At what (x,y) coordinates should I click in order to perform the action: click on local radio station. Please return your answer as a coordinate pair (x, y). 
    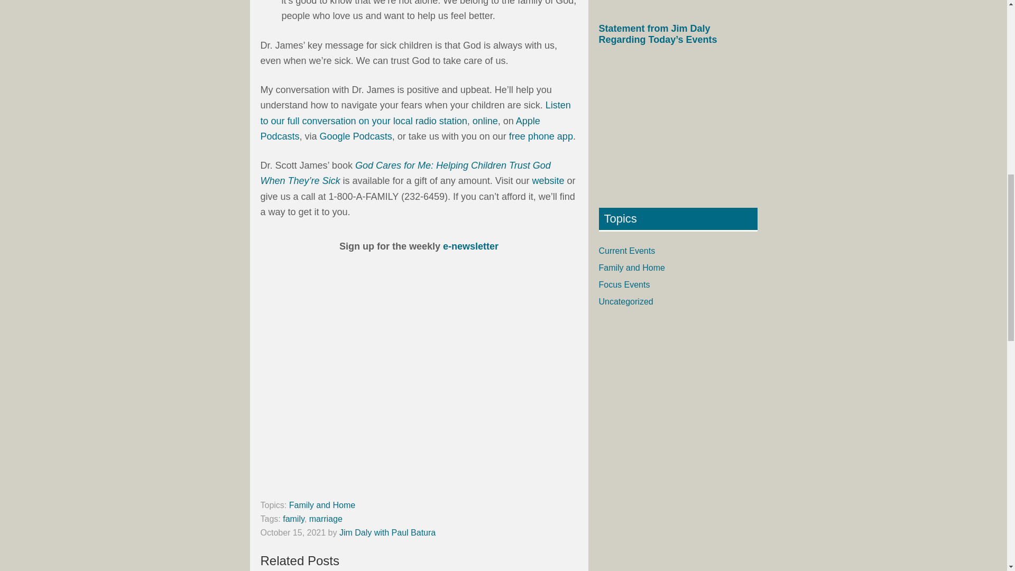
    Looking at the image, I should click on (430, 121).